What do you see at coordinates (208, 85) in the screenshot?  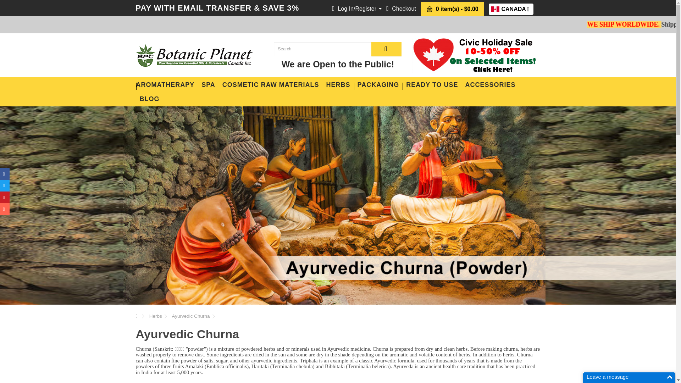 I see `SPA` at bounding box center [208, 85].